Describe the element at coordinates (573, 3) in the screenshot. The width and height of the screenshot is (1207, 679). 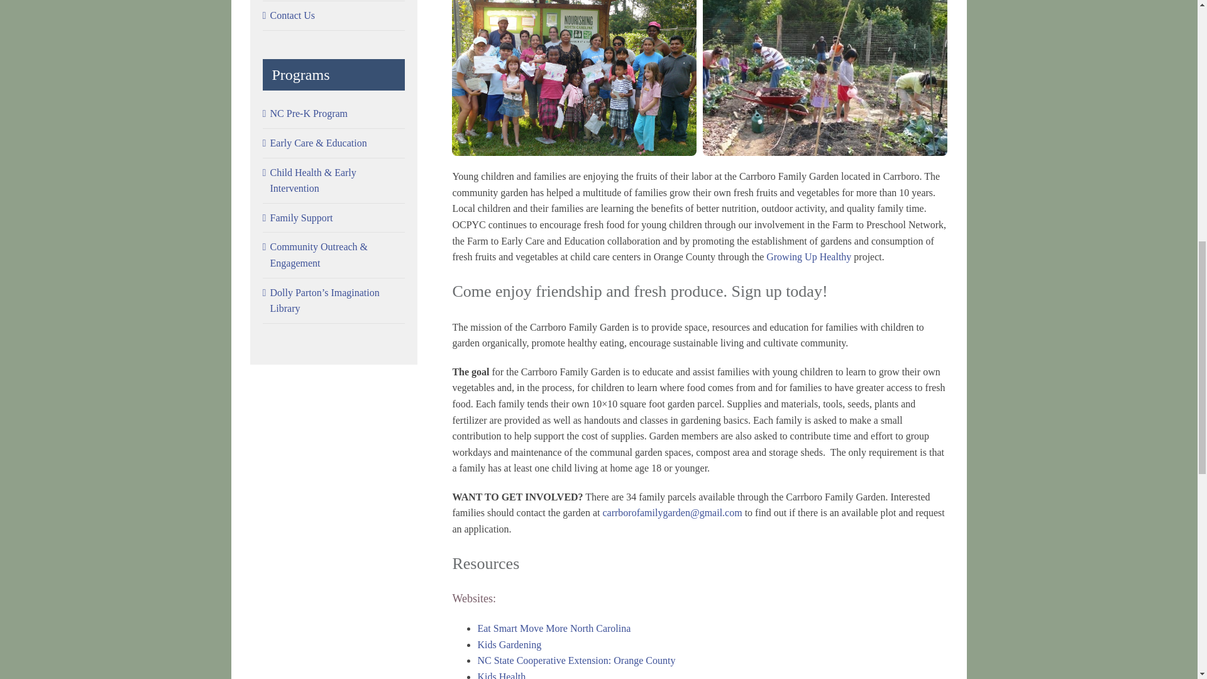
I see `group shot` at that location.